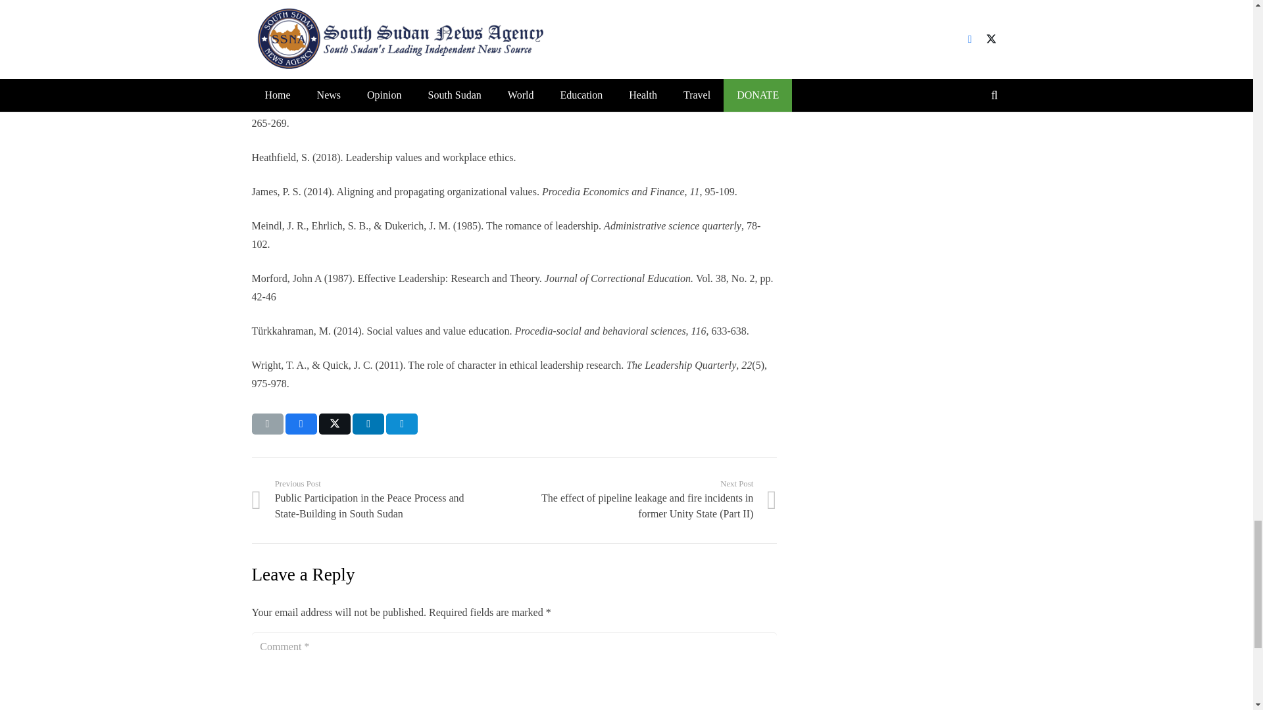  Describe the element at coordinates (402, 423) in the screenshot. I see `Share this` at that location.